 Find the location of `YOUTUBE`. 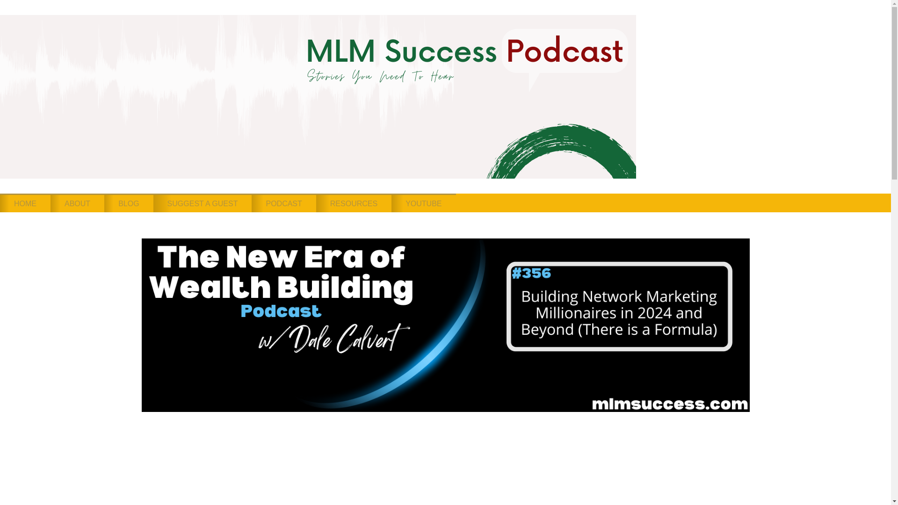

YOUTUBE is located at coordinates (423, 202).